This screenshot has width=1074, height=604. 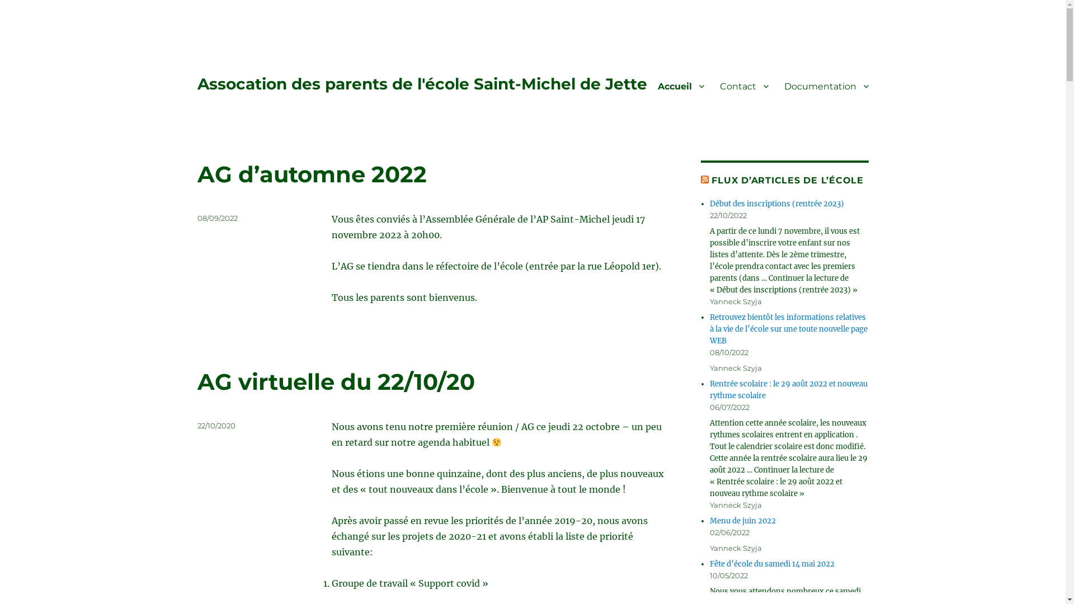 I want to click on Documentation, so click(x=827, y=86).